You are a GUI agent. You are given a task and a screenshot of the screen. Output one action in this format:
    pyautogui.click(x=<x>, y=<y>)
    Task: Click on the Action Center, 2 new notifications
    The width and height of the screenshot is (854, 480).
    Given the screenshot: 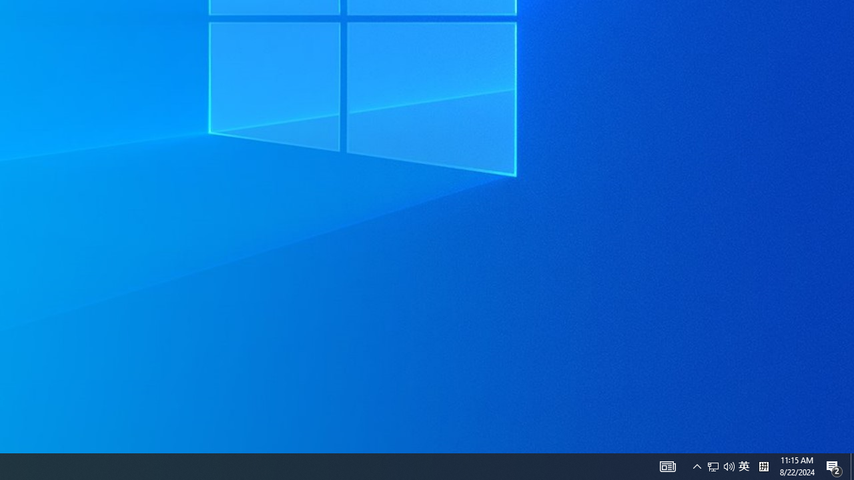 What is the action you would take?
    pyautogui.click(x=744, y=467)
    